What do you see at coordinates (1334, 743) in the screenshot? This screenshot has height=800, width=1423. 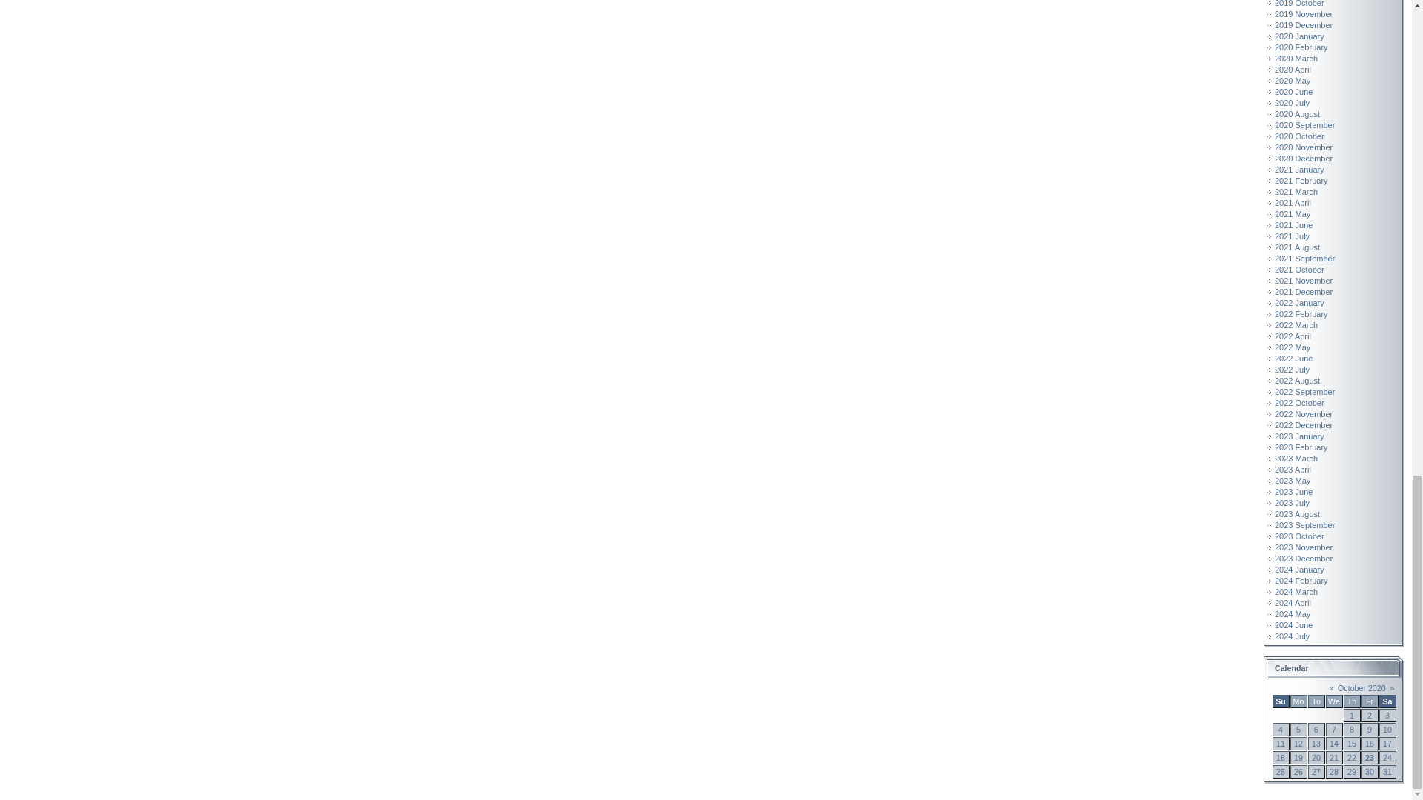 I see `10 Messages` at bounding box center [1334, 743].